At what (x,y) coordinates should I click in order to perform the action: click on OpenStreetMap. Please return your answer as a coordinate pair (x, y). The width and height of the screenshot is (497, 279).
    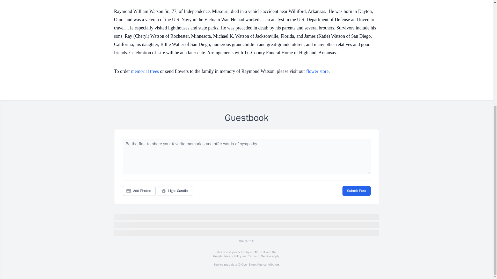
    Looking at the image, I should click on (252, 265).